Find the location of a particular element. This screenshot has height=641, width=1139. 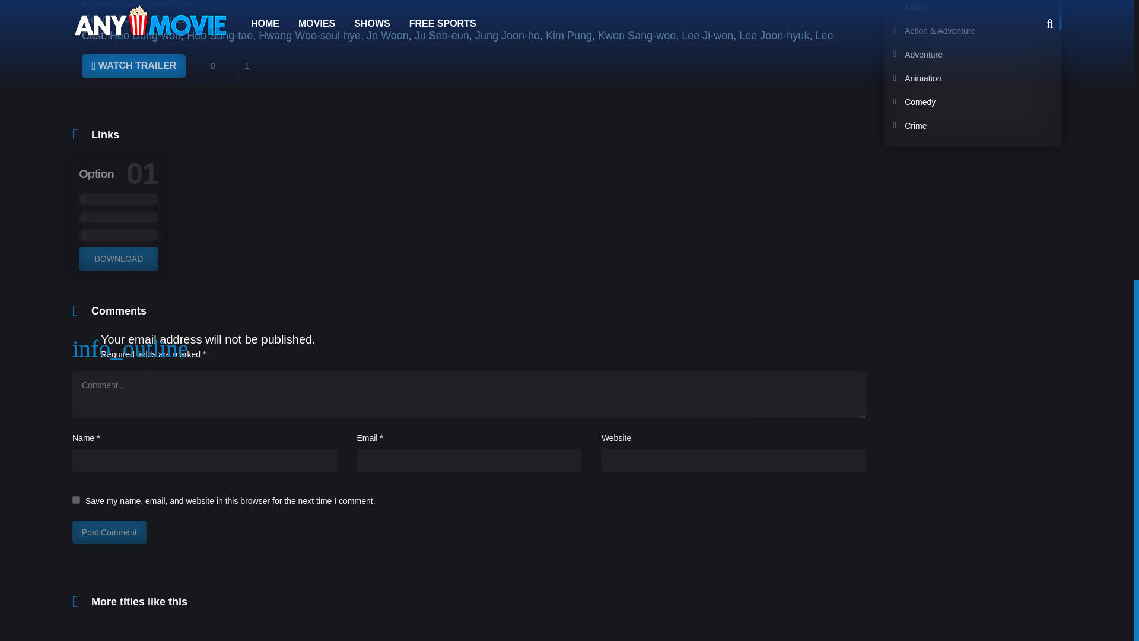

DOWNLOAD is located at coordinates (118, 258).